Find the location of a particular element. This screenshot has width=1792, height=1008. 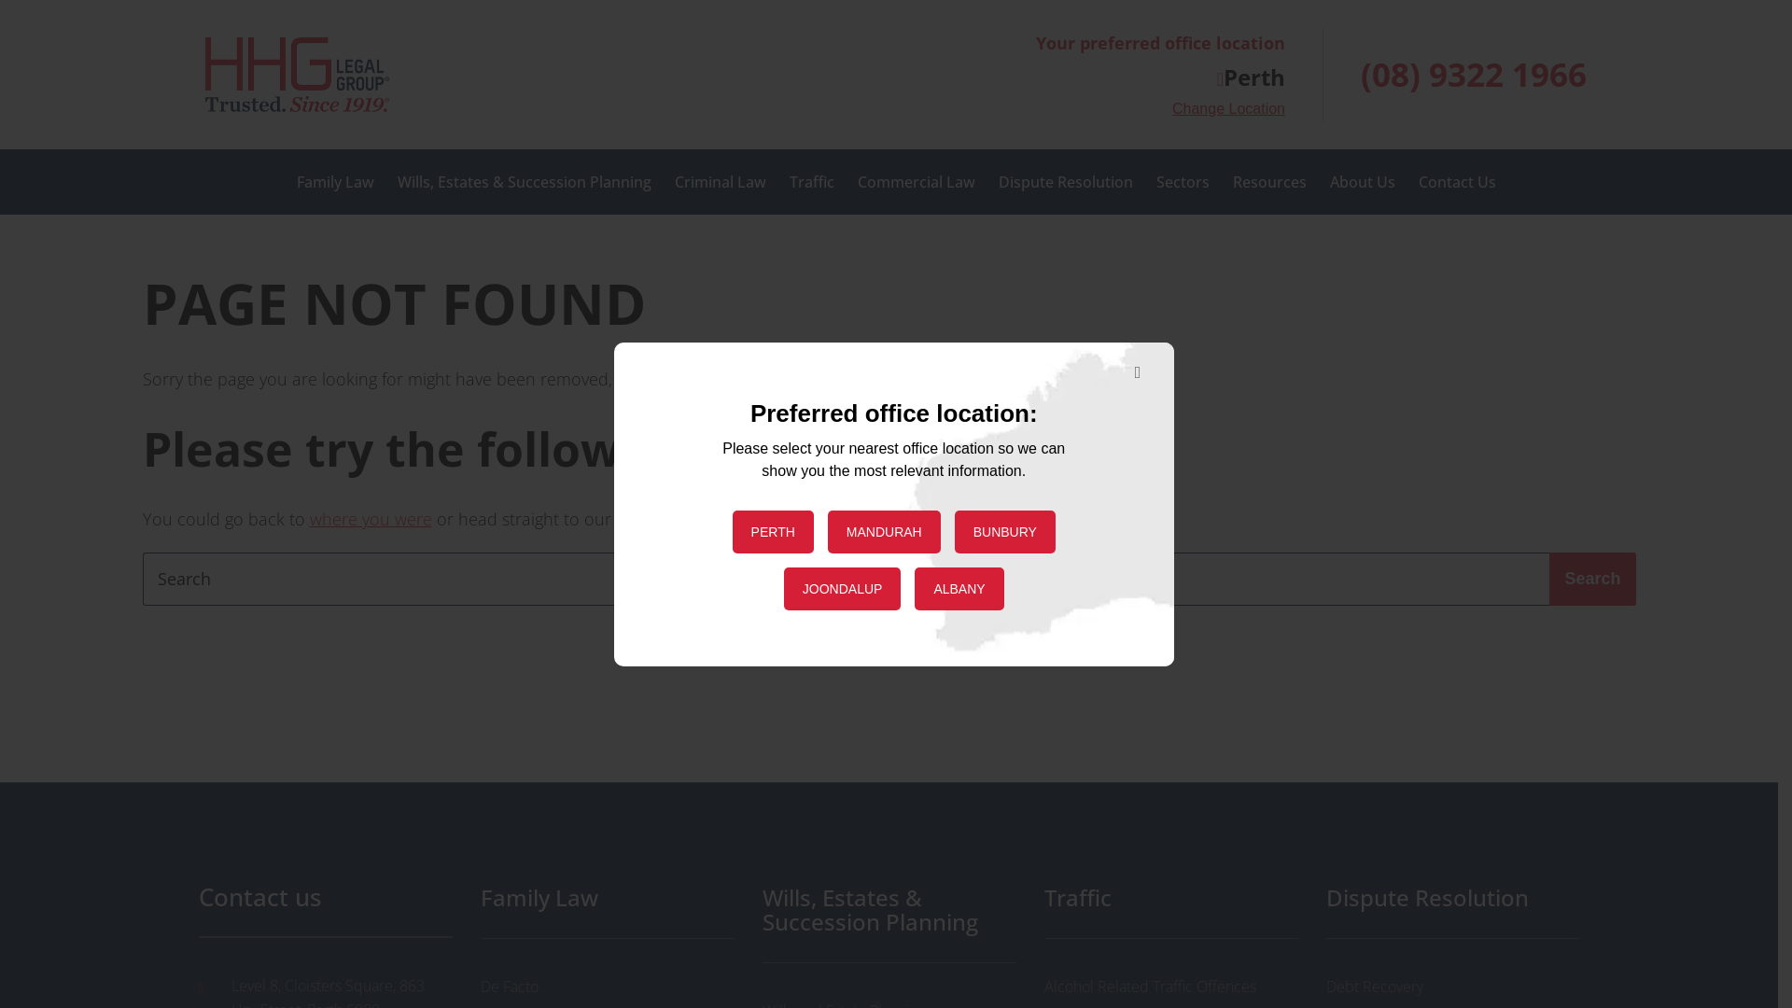

Wills, Estates & Succession Planning is located at coordinates (889, 911).